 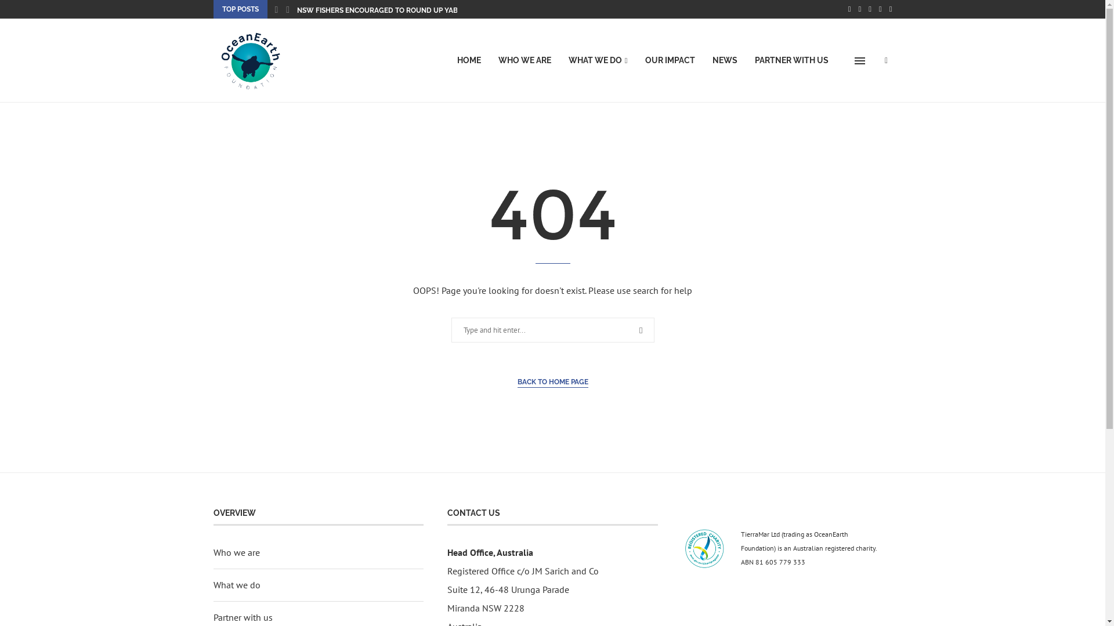 I want to click on HOME, so click(x=469, y=61).